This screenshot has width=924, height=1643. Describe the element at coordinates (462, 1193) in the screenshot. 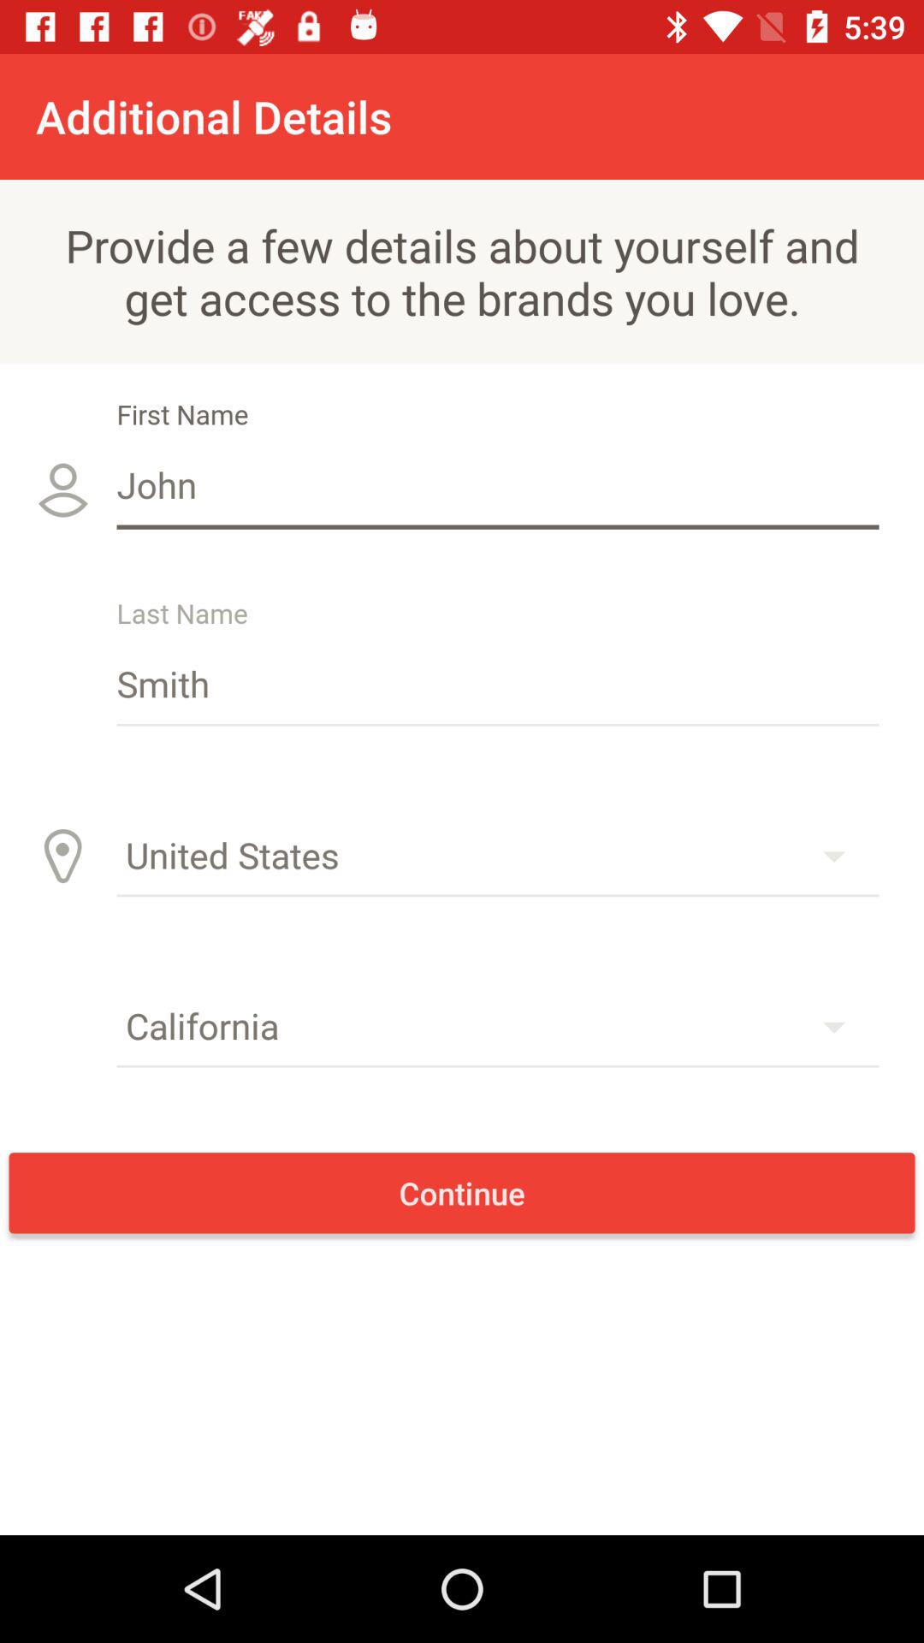

I see `jump to the continue` at that location.